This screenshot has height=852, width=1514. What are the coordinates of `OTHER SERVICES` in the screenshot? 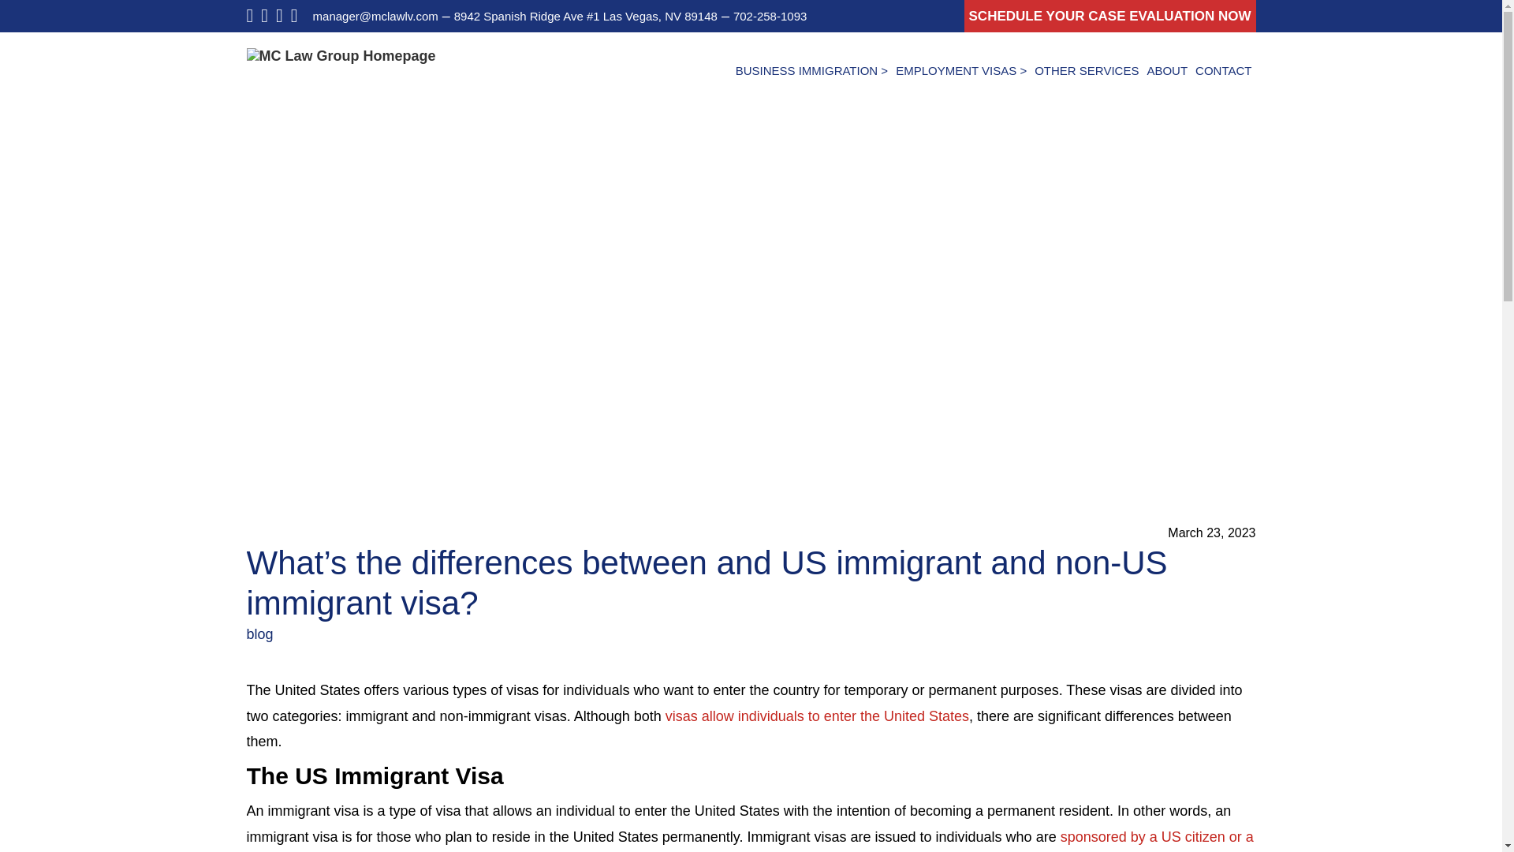 It's located at (1087, 69).